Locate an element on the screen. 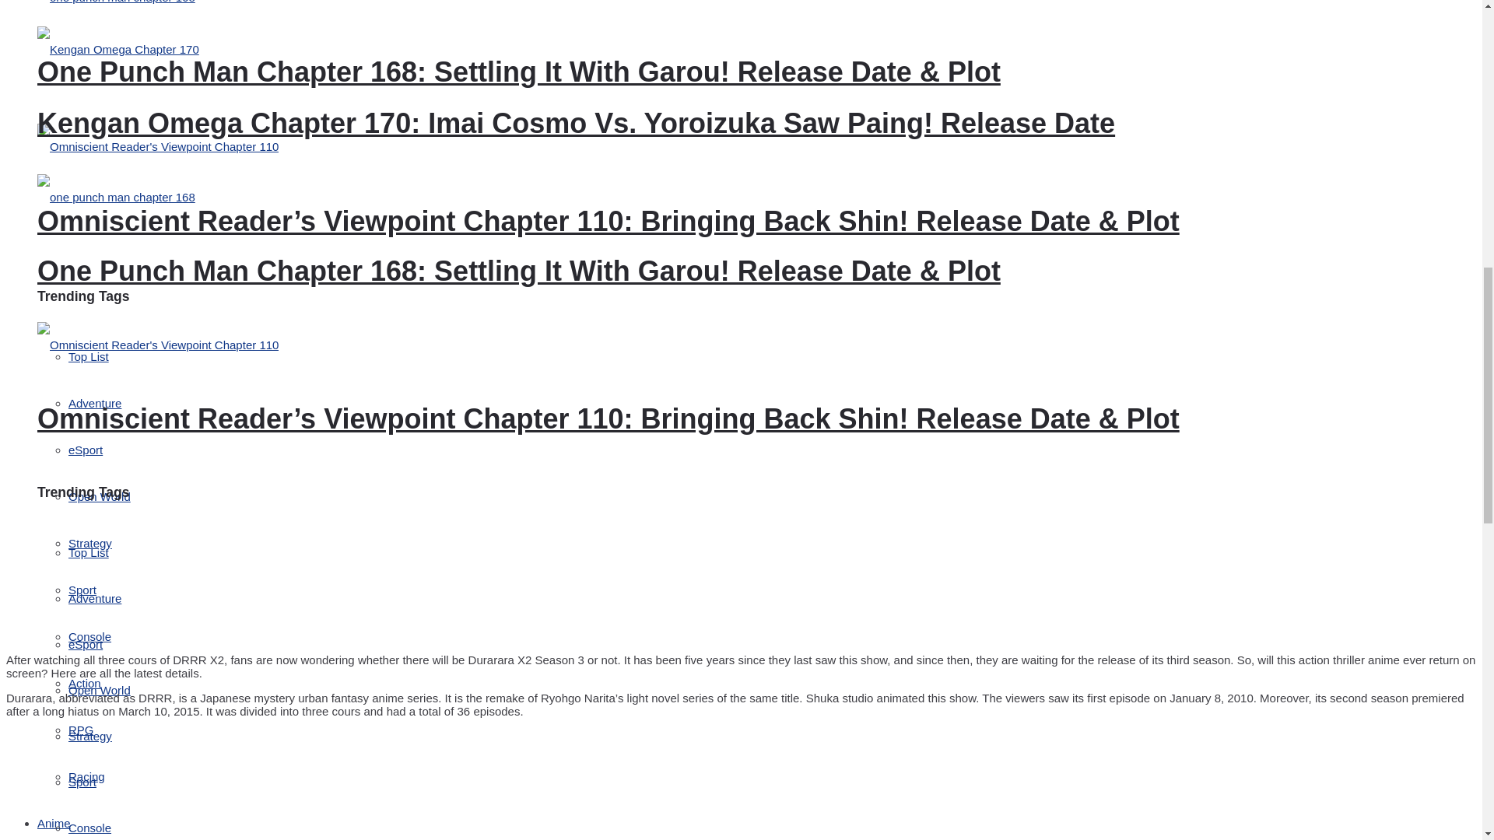  Action is located at coordinates (85, 683).